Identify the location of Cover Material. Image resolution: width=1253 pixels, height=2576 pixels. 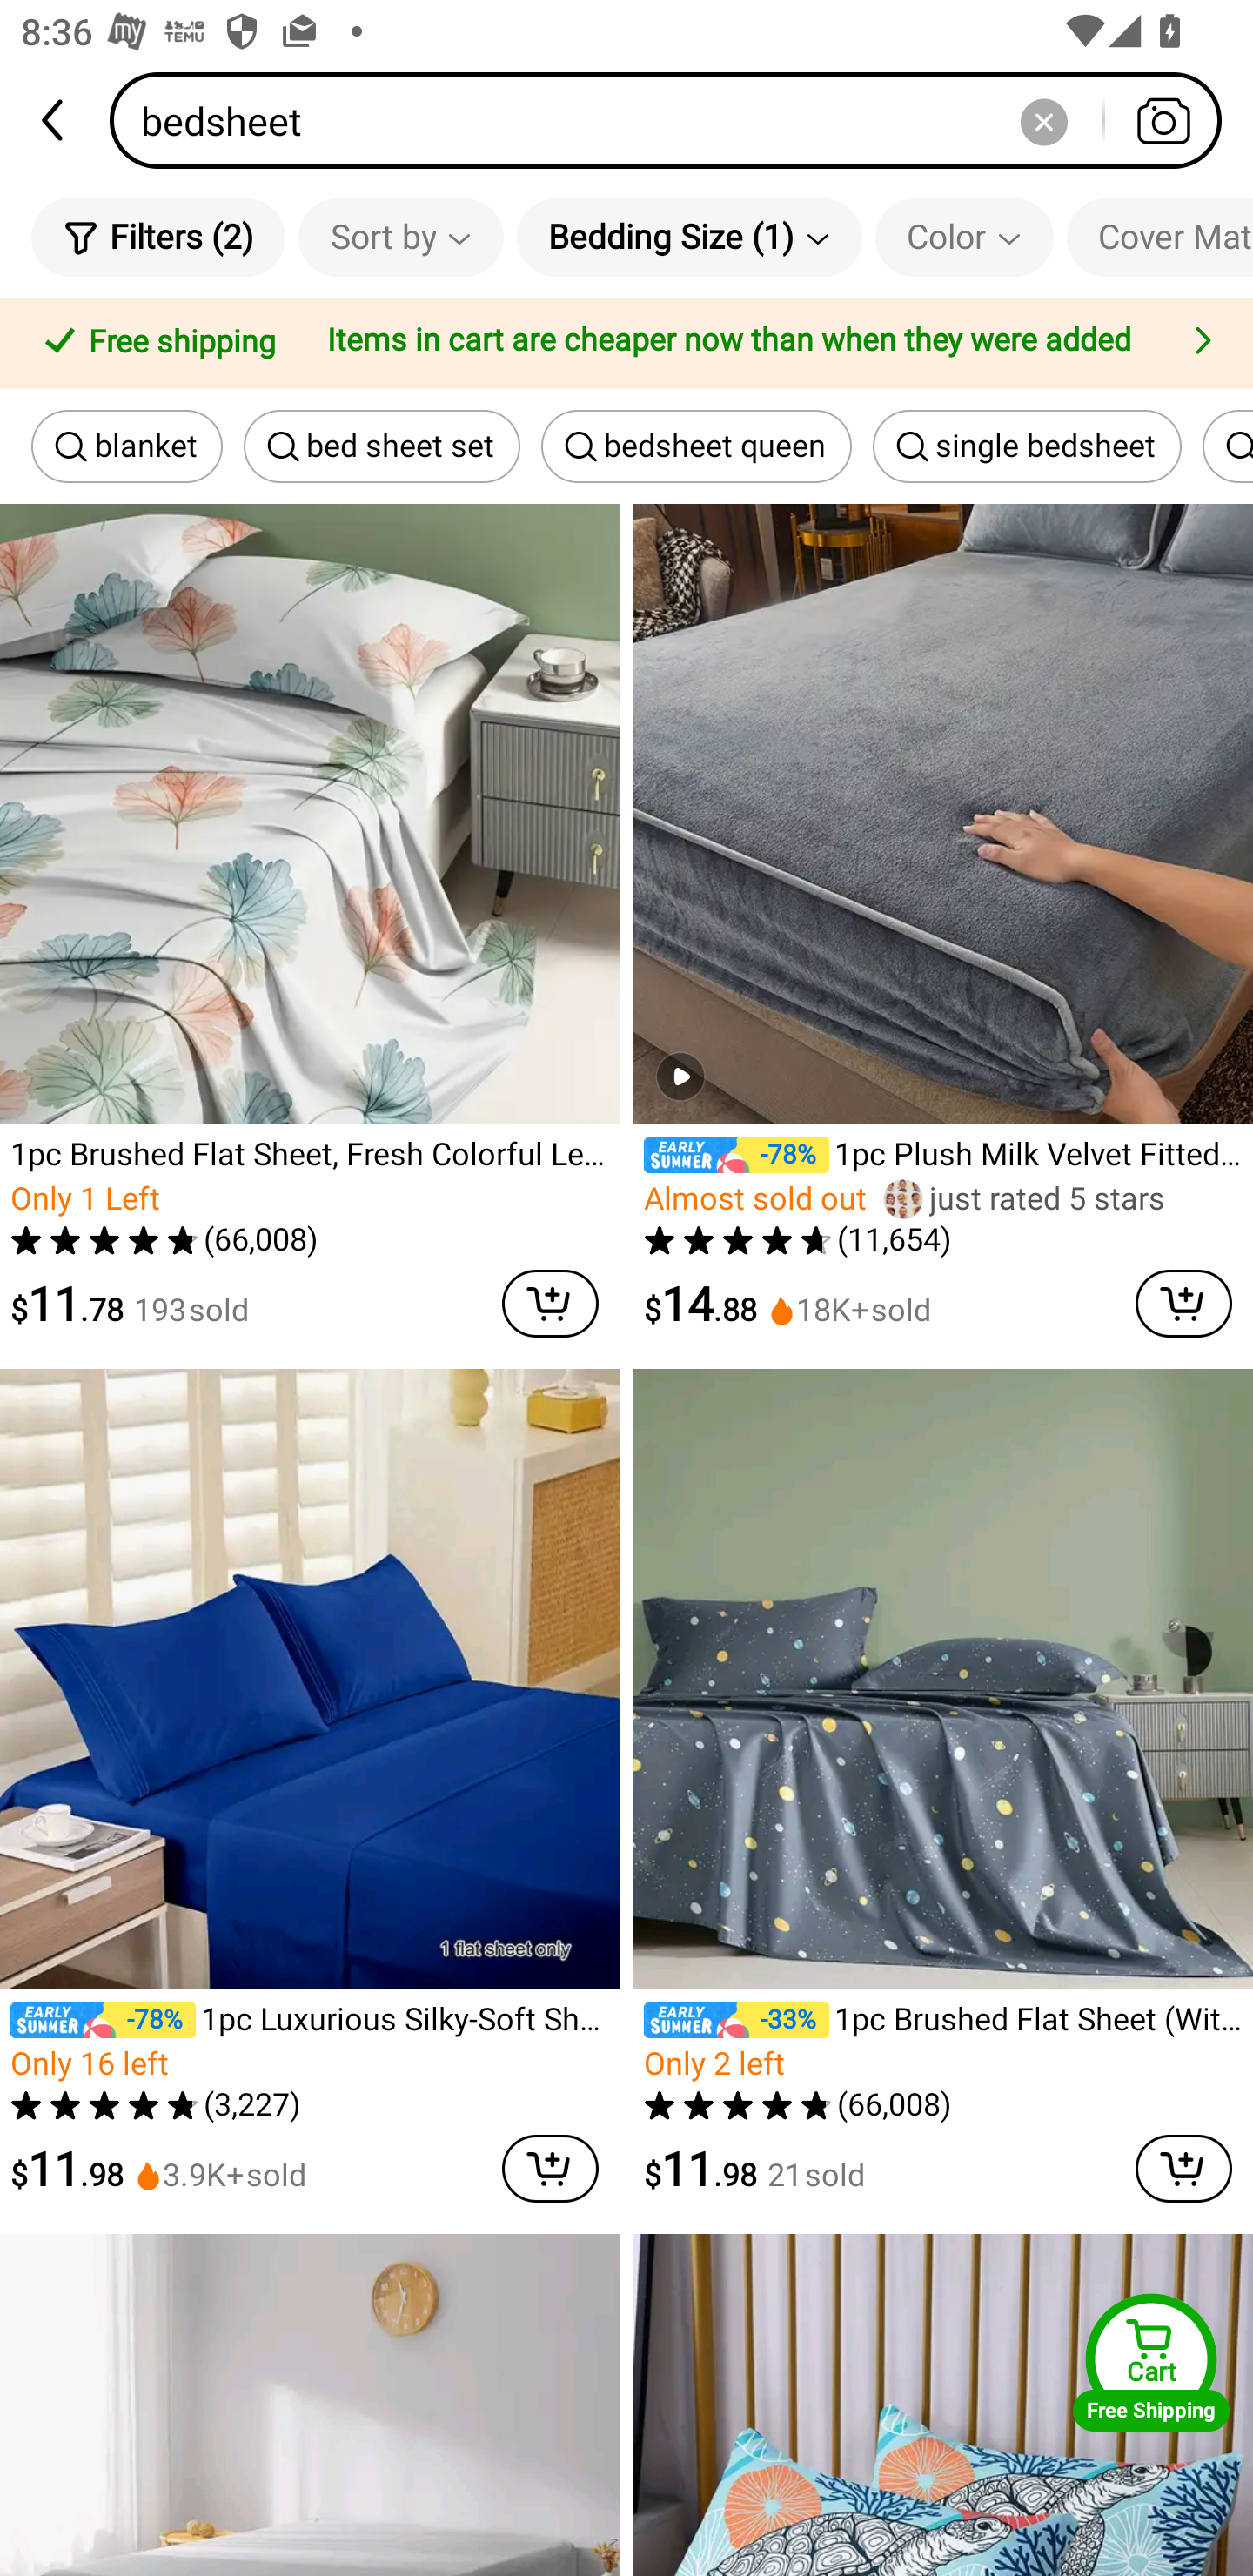
(1159, 237).